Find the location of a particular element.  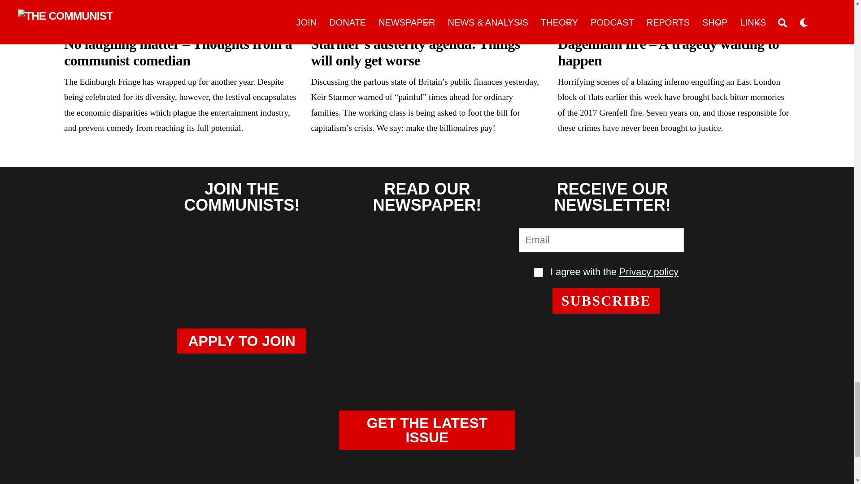

Terms and conditions is located at coordinates (538, 272).